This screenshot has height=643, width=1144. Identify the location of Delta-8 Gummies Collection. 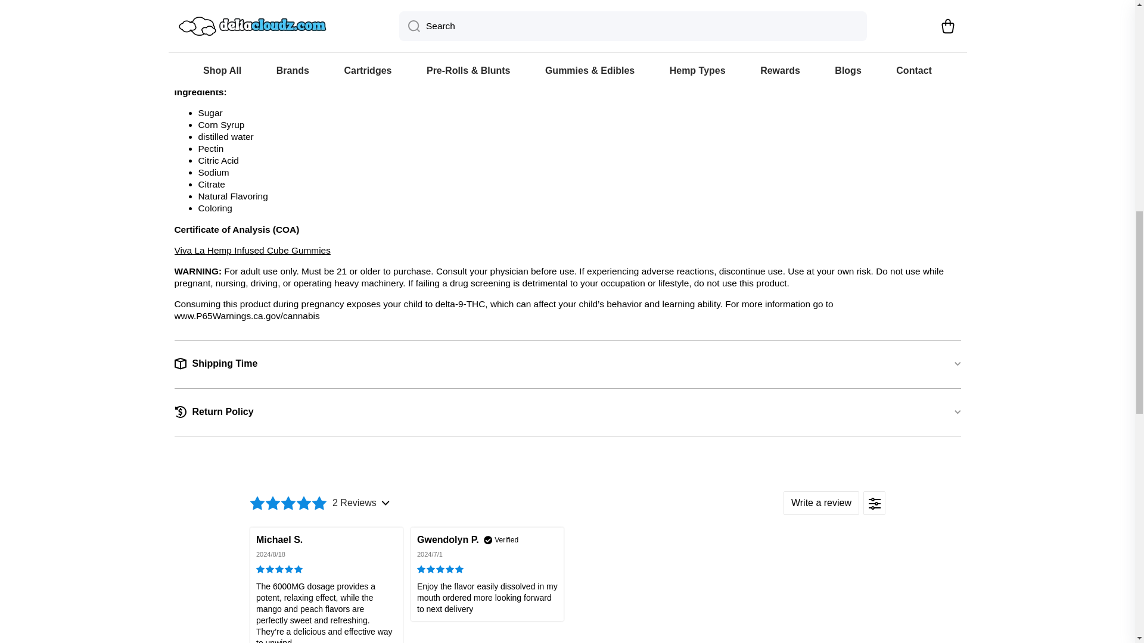
(321, 71).